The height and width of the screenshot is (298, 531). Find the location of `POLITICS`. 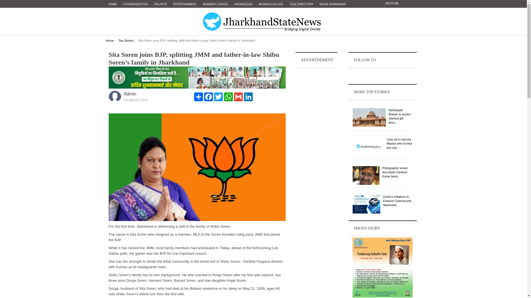

POLITICS is located at coordinates (160, 4).